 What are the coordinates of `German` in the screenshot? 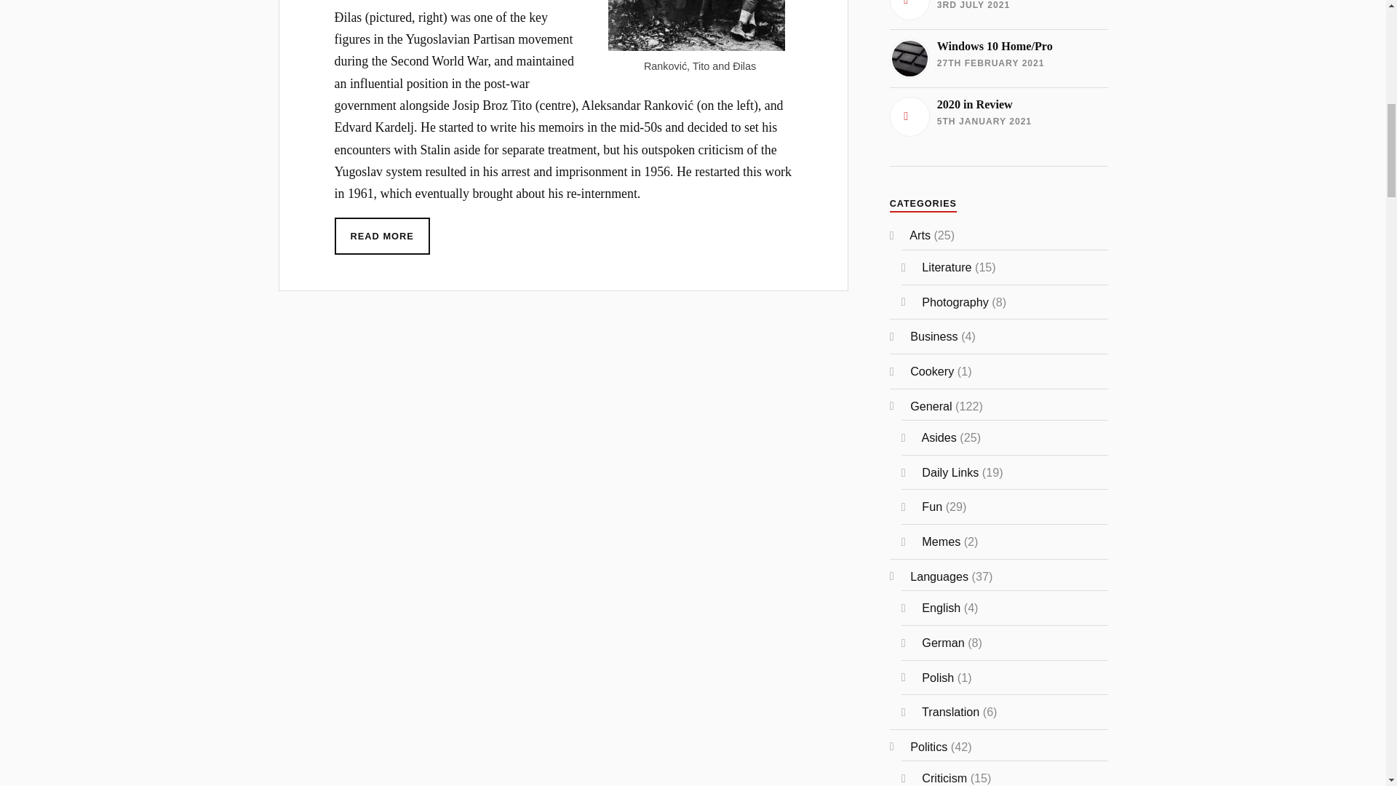 It's located at (943, 642).